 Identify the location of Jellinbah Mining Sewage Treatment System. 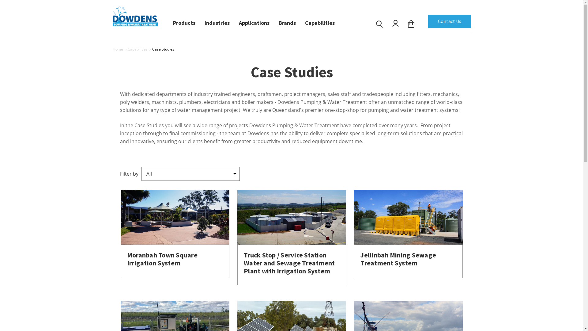
(398, 259).